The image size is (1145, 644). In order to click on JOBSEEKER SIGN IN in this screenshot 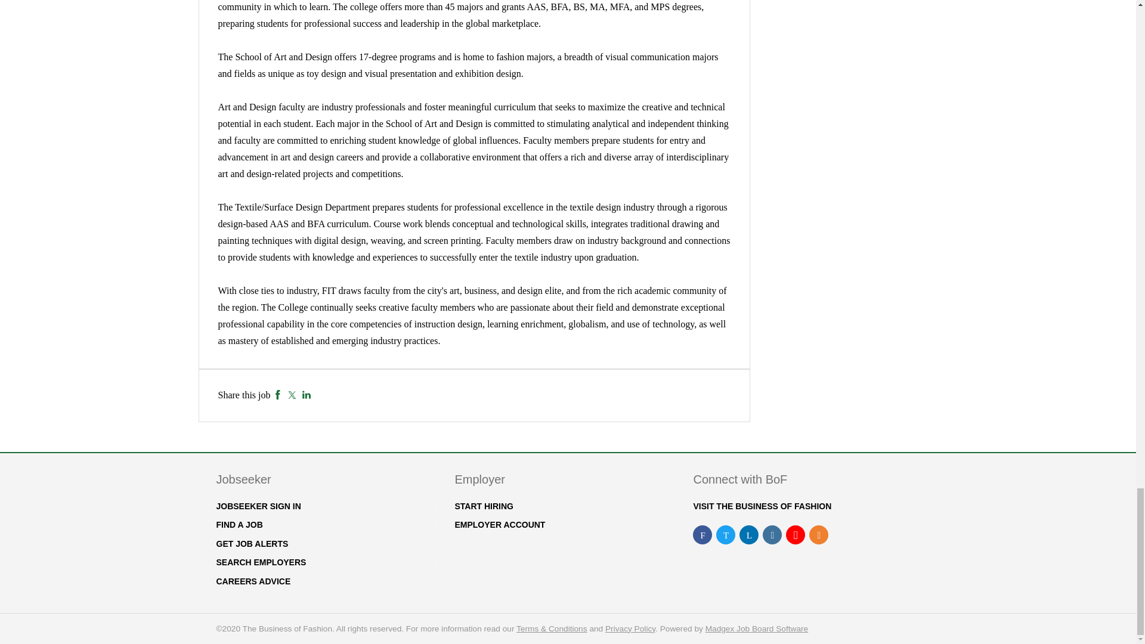, I will do `click(258, 506)`.